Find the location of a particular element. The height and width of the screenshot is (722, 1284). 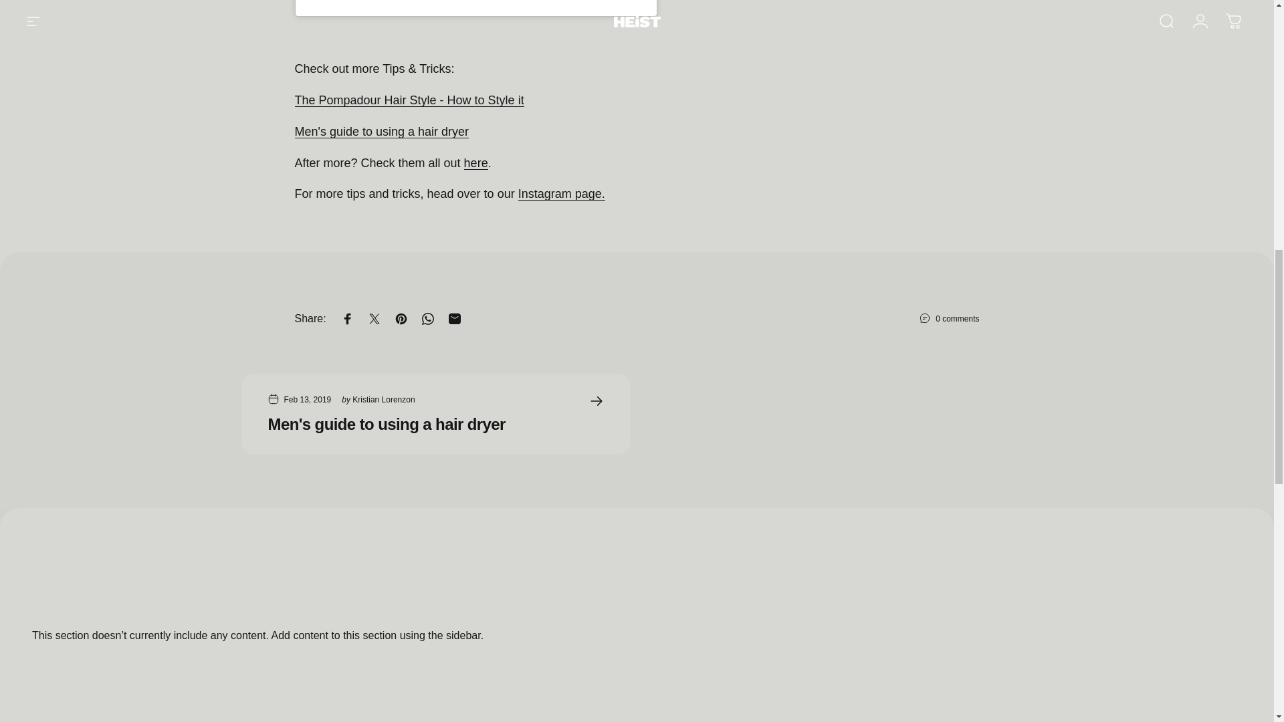

Share on WhatsApp is located at coordinates (428, 318).